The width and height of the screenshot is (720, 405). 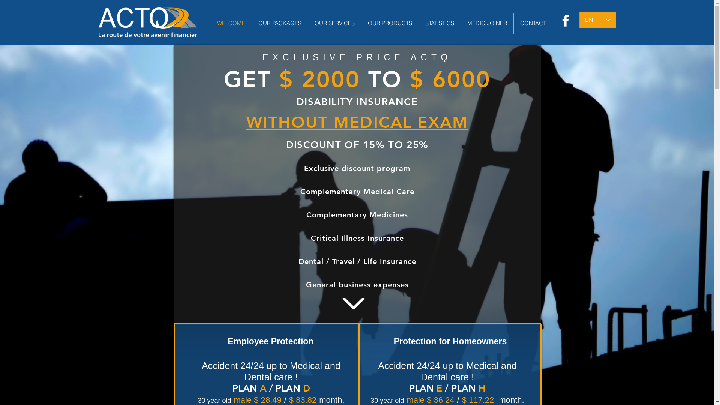 What do you see at coordinates (271, 341) in the screenshot?
I see `Employee Protection` at bounding box center [271, 341].